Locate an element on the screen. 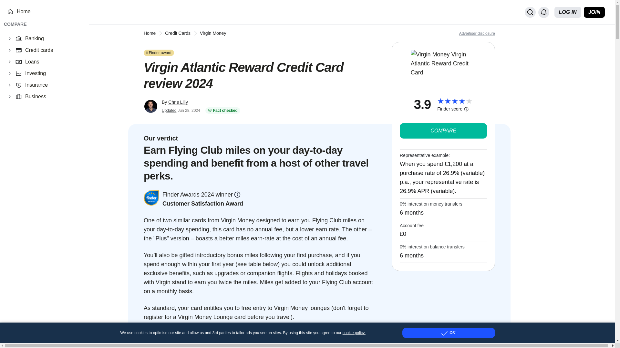 The width and height of the screenshot is (620, 348). Banking is located at coordinates (53, 39).